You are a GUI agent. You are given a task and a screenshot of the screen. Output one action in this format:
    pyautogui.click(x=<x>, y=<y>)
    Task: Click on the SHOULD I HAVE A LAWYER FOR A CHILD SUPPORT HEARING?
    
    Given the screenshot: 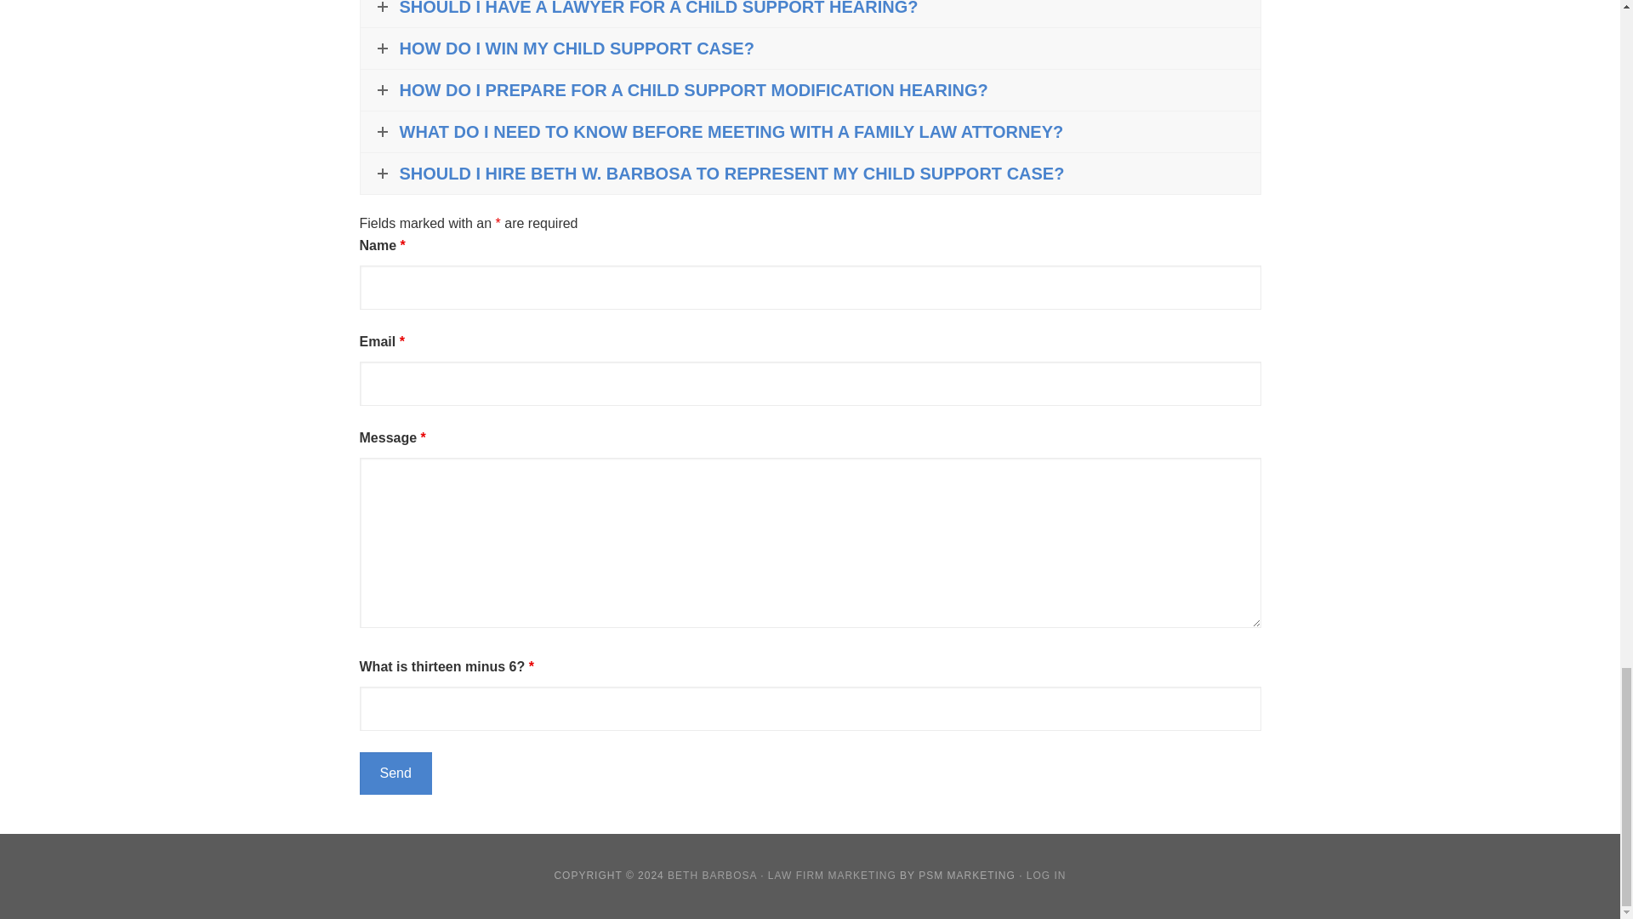 What is the action you would take?
    pyautogui.click(x=811, y=14)
    